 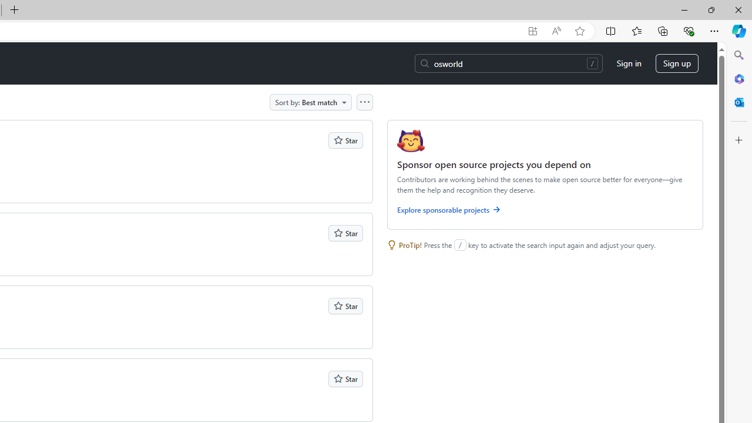 I want to click on Browser essentials, so click(x=689, y=31).